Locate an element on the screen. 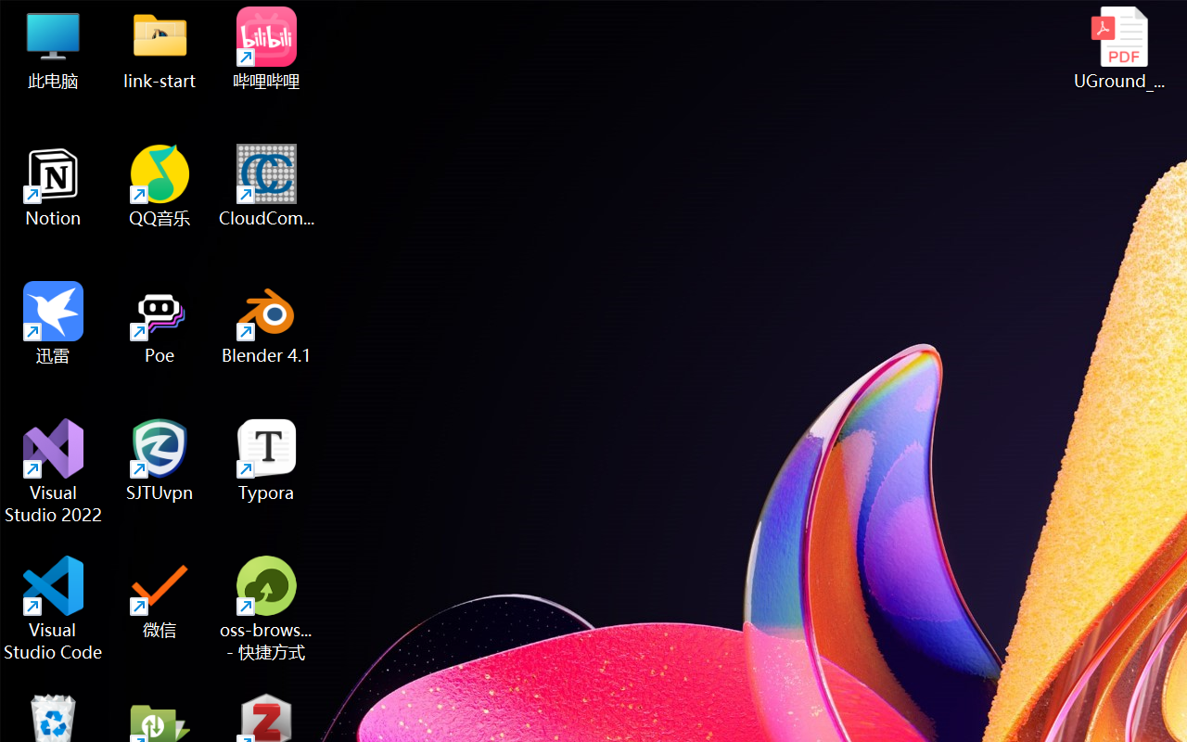 The image size is (1187, 742). Typora is located at coordinates (267, 460).